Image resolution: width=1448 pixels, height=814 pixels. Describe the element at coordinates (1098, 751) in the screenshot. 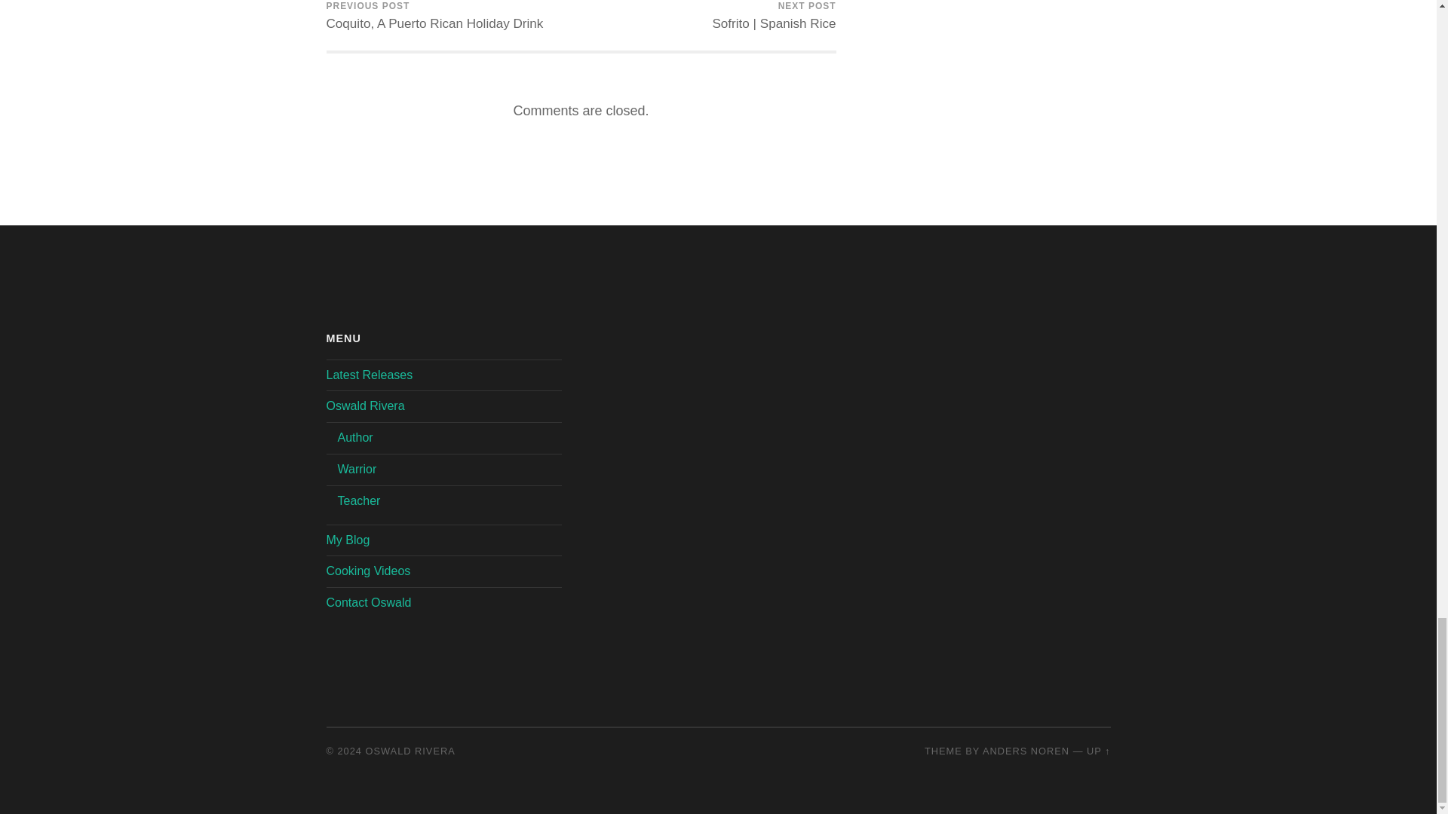

I see `Warrior` at that location.